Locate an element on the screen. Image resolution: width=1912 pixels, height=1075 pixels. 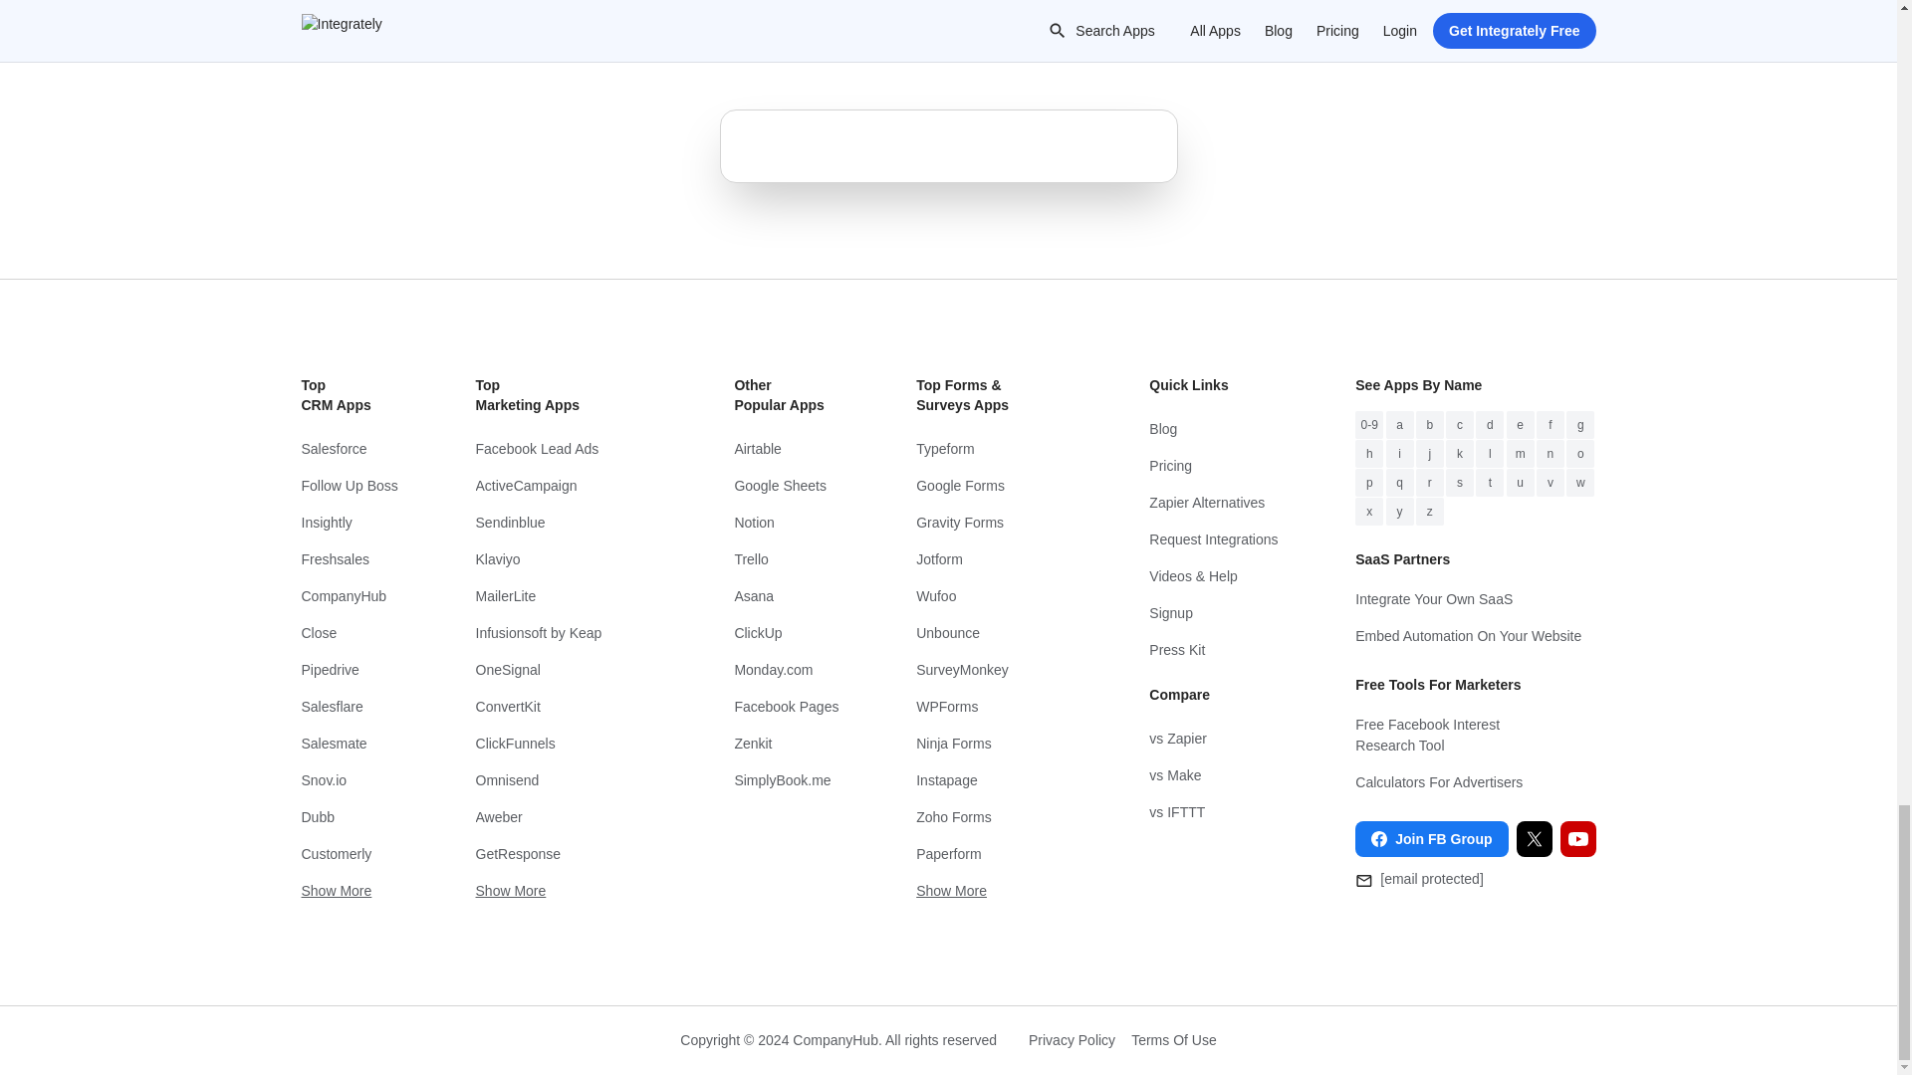
Salesflare is located at coordinates (349, 707).